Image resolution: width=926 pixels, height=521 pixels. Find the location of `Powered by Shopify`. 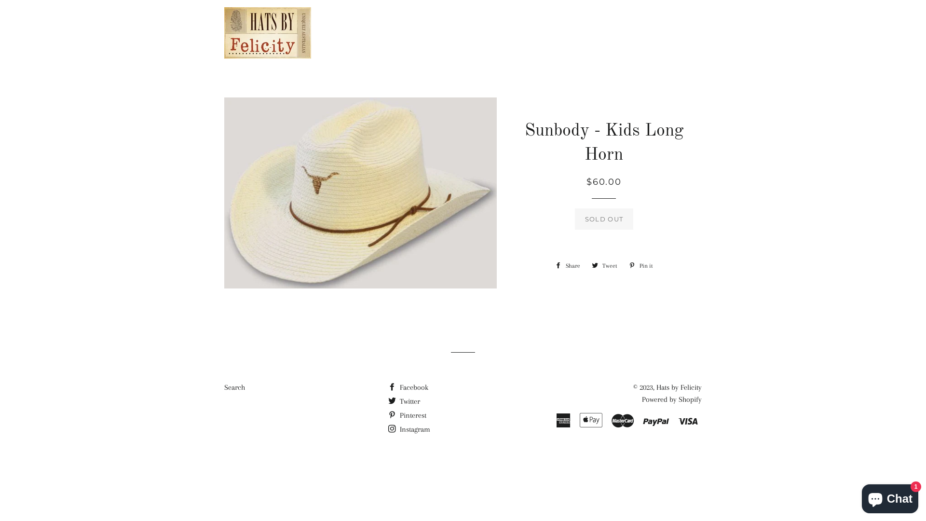

Powered by Shopify is located at coordinates (672, 399).